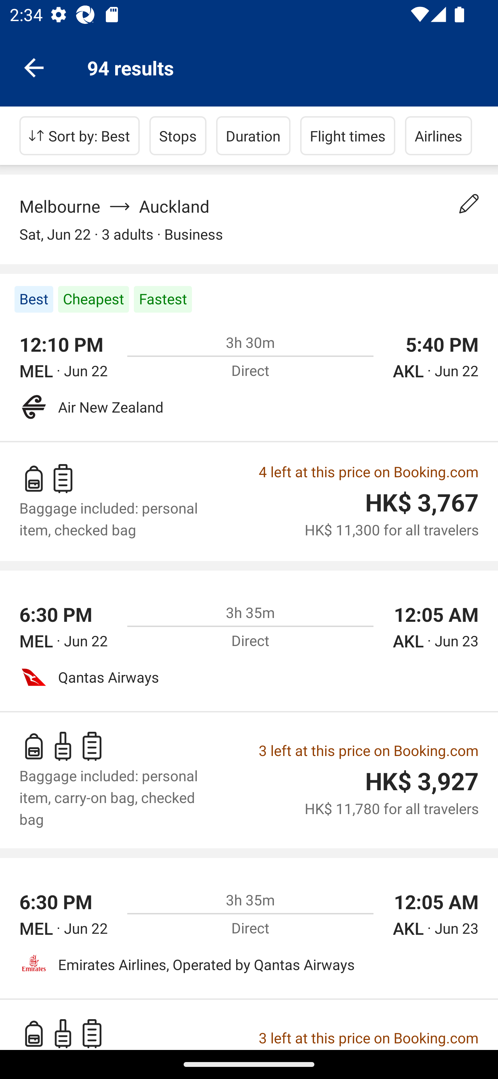  I want to click on Navigate up, so click(34, 67).